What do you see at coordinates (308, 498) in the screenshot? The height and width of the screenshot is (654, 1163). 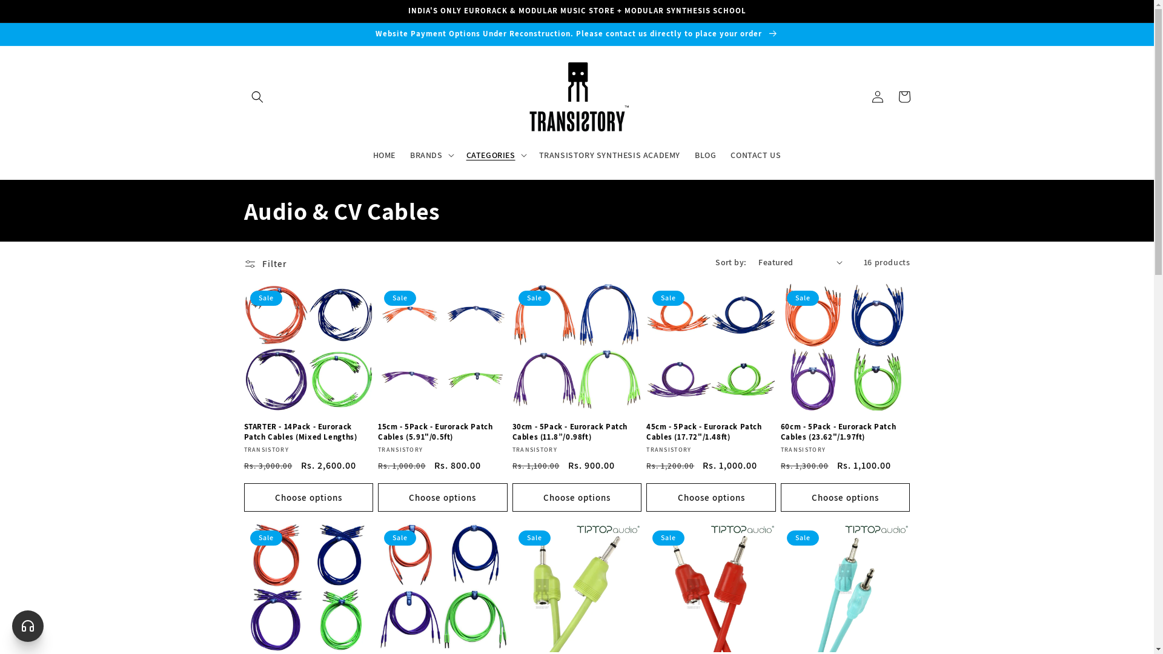 I see `Choose options` at bounding box center [308, 498].